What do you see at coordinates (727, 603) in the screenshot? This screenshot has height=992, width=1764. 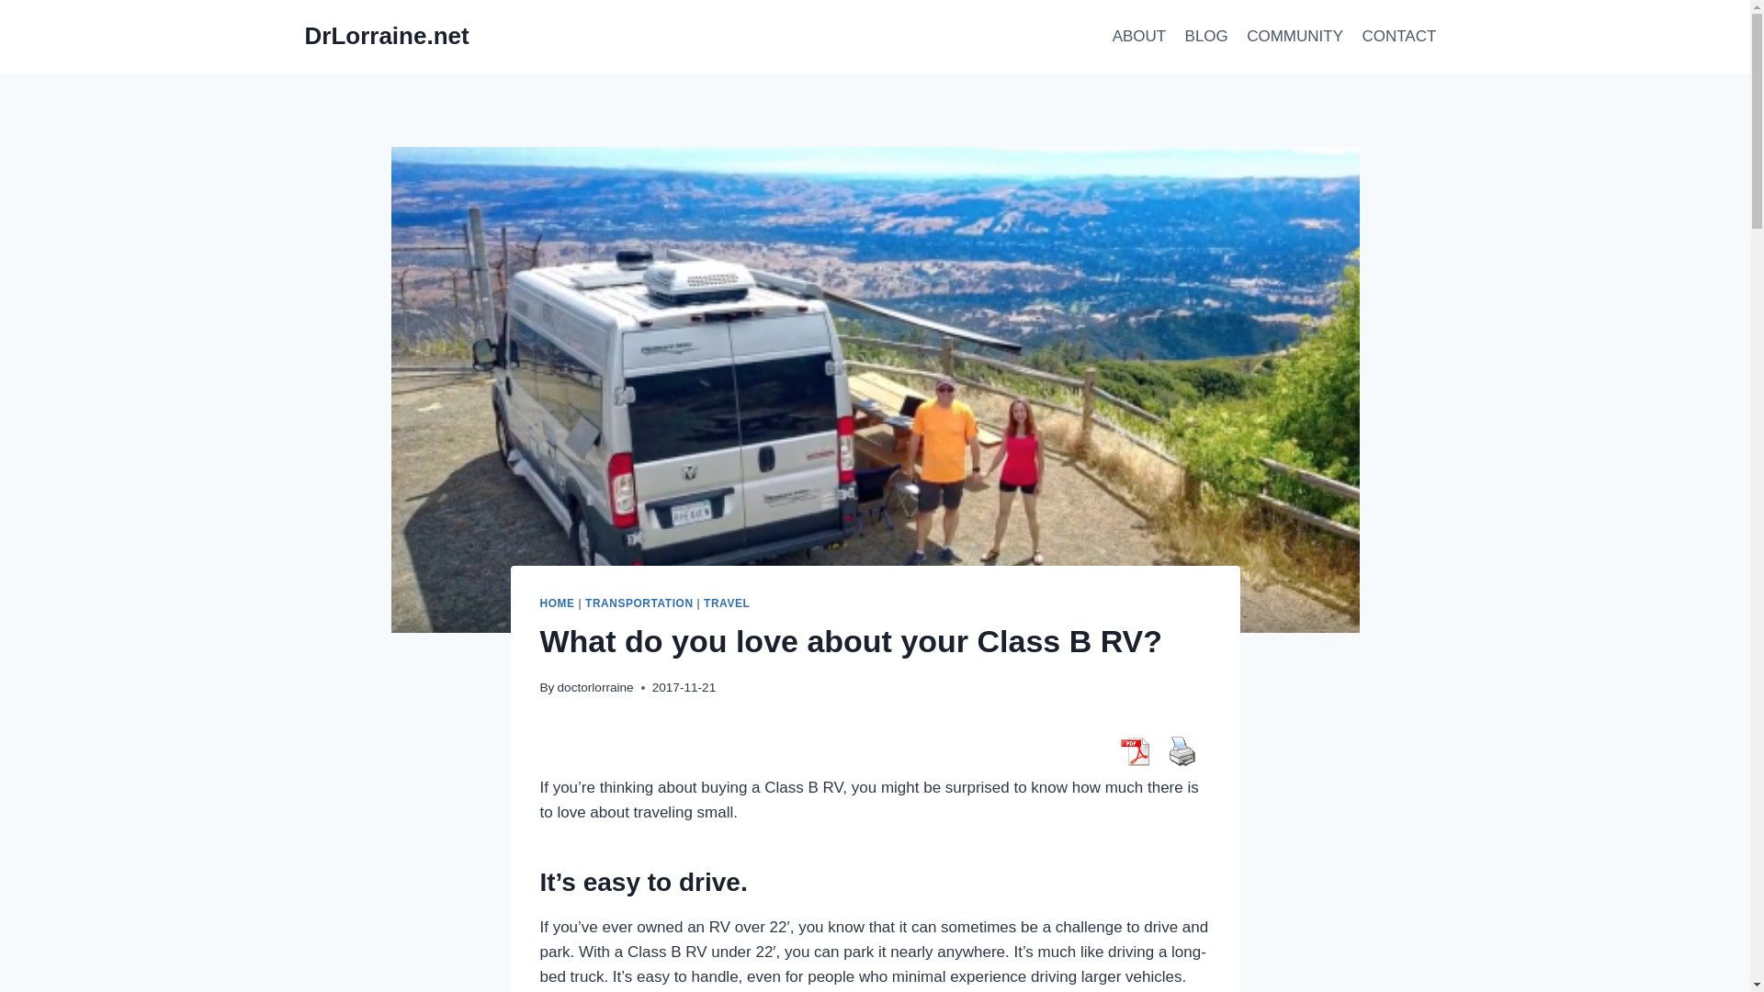 I see `TRAVEL` at bounding box center [727, 603].